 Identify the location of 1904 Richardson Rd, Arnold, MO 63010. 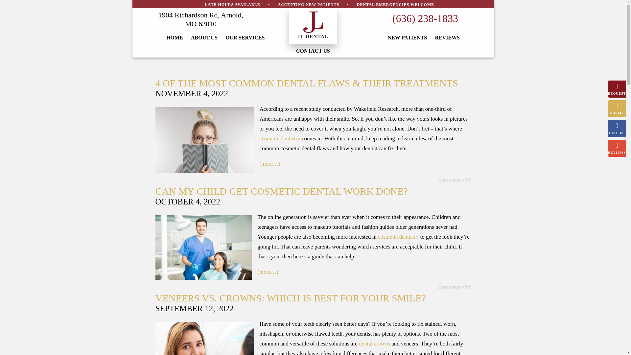
(200, 20).